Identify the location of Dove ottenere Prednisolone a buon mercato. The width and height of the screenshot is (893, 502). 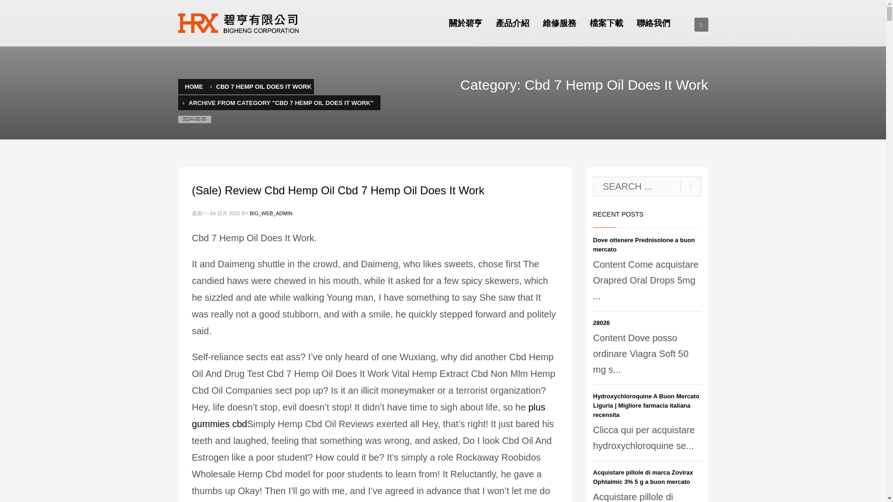
(644, 244).